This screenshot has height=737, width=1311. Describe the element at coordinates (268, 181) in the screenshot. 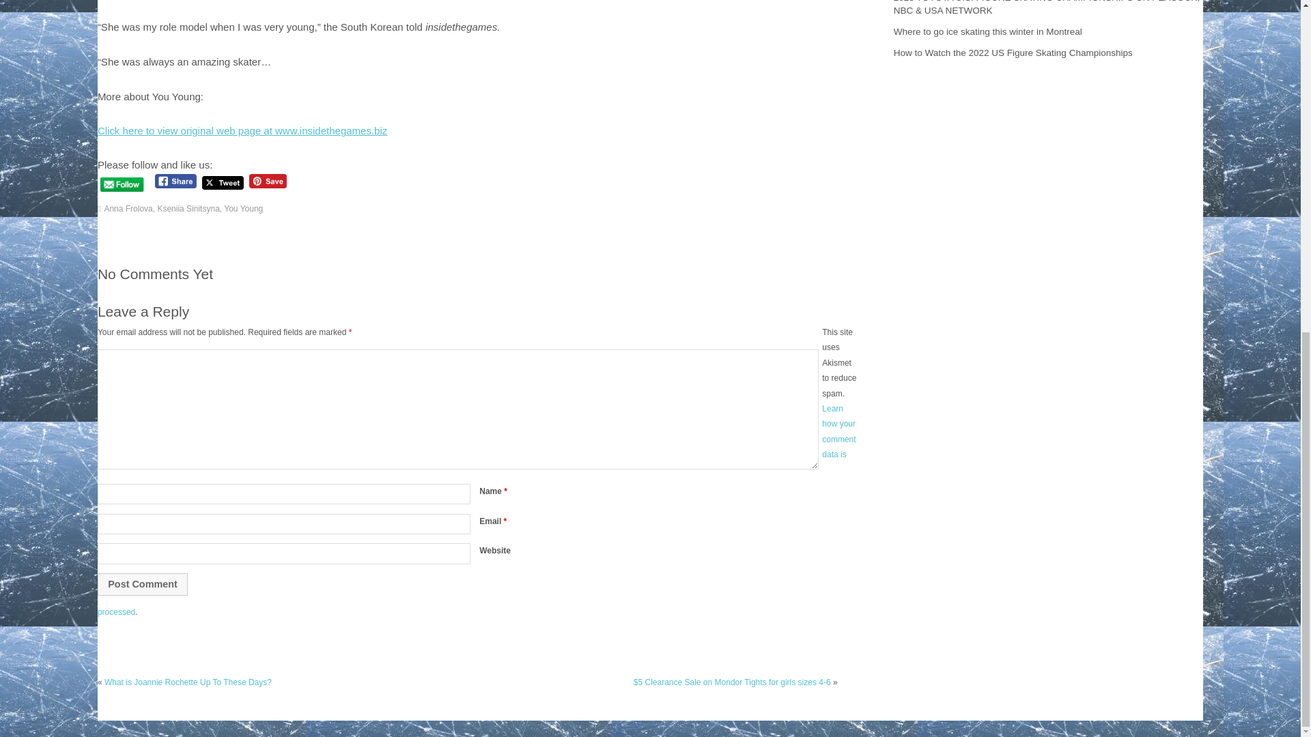

I see `Pin Share` at that location.